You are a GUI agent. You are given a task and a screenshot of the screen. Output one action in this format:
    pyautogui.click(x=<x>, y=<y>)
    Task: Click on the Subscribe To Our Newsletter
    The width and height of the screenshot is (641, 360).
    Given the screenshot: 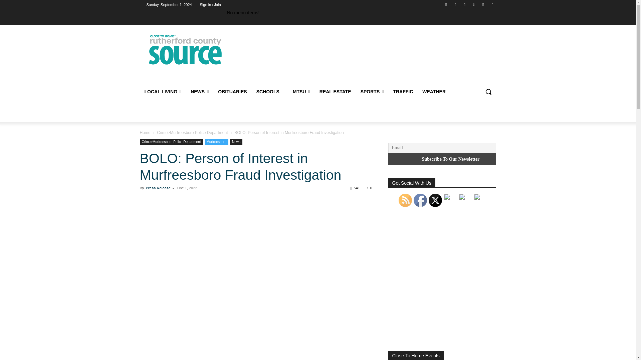 What is the action you would take?
    pyautogui.click(x=450, y=159)
    